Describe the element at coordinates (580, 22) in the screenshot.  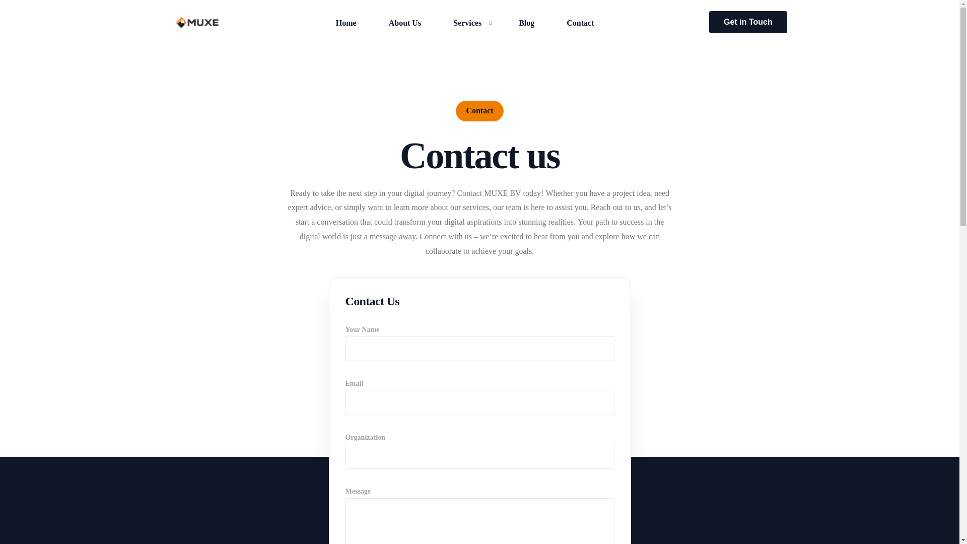
I see `Contact` at that location.